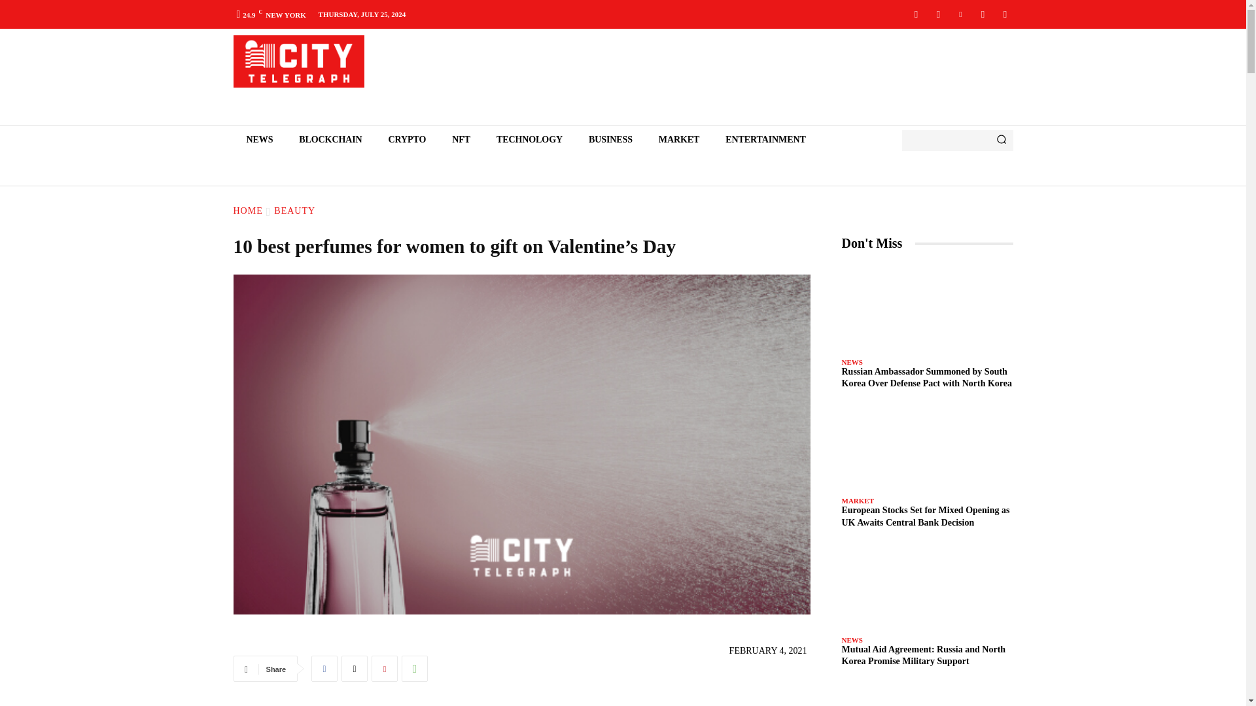 This screenshot has width=1256, height=706. What do you see at coordinates (324, 669) in the screenshot?
I see `Facebook` at bounding box center [324, 669].